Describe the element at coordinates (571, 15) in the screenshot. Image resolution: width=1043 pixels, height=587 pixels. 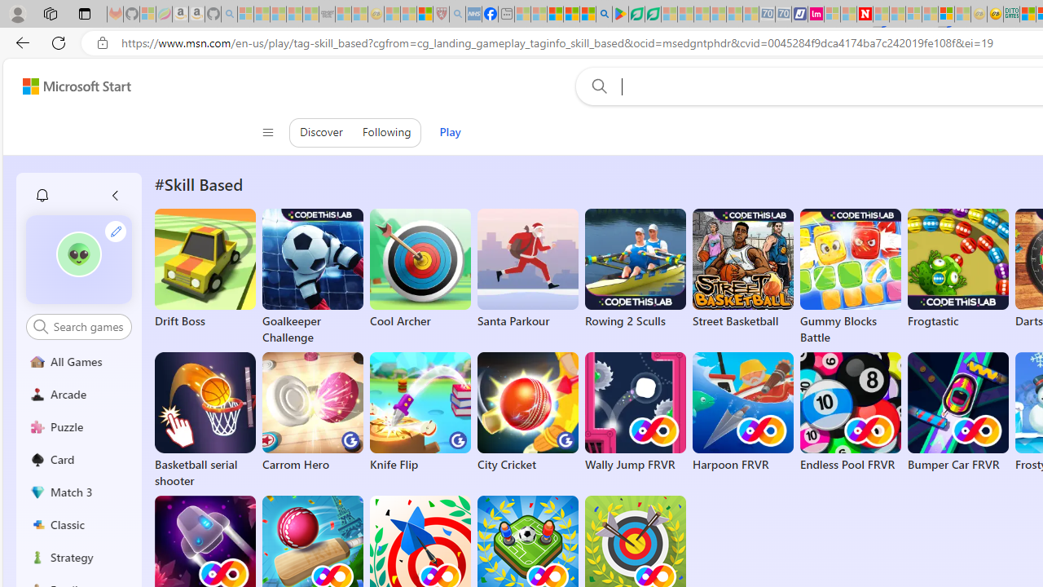
I see `Pets - MSN` at that location.